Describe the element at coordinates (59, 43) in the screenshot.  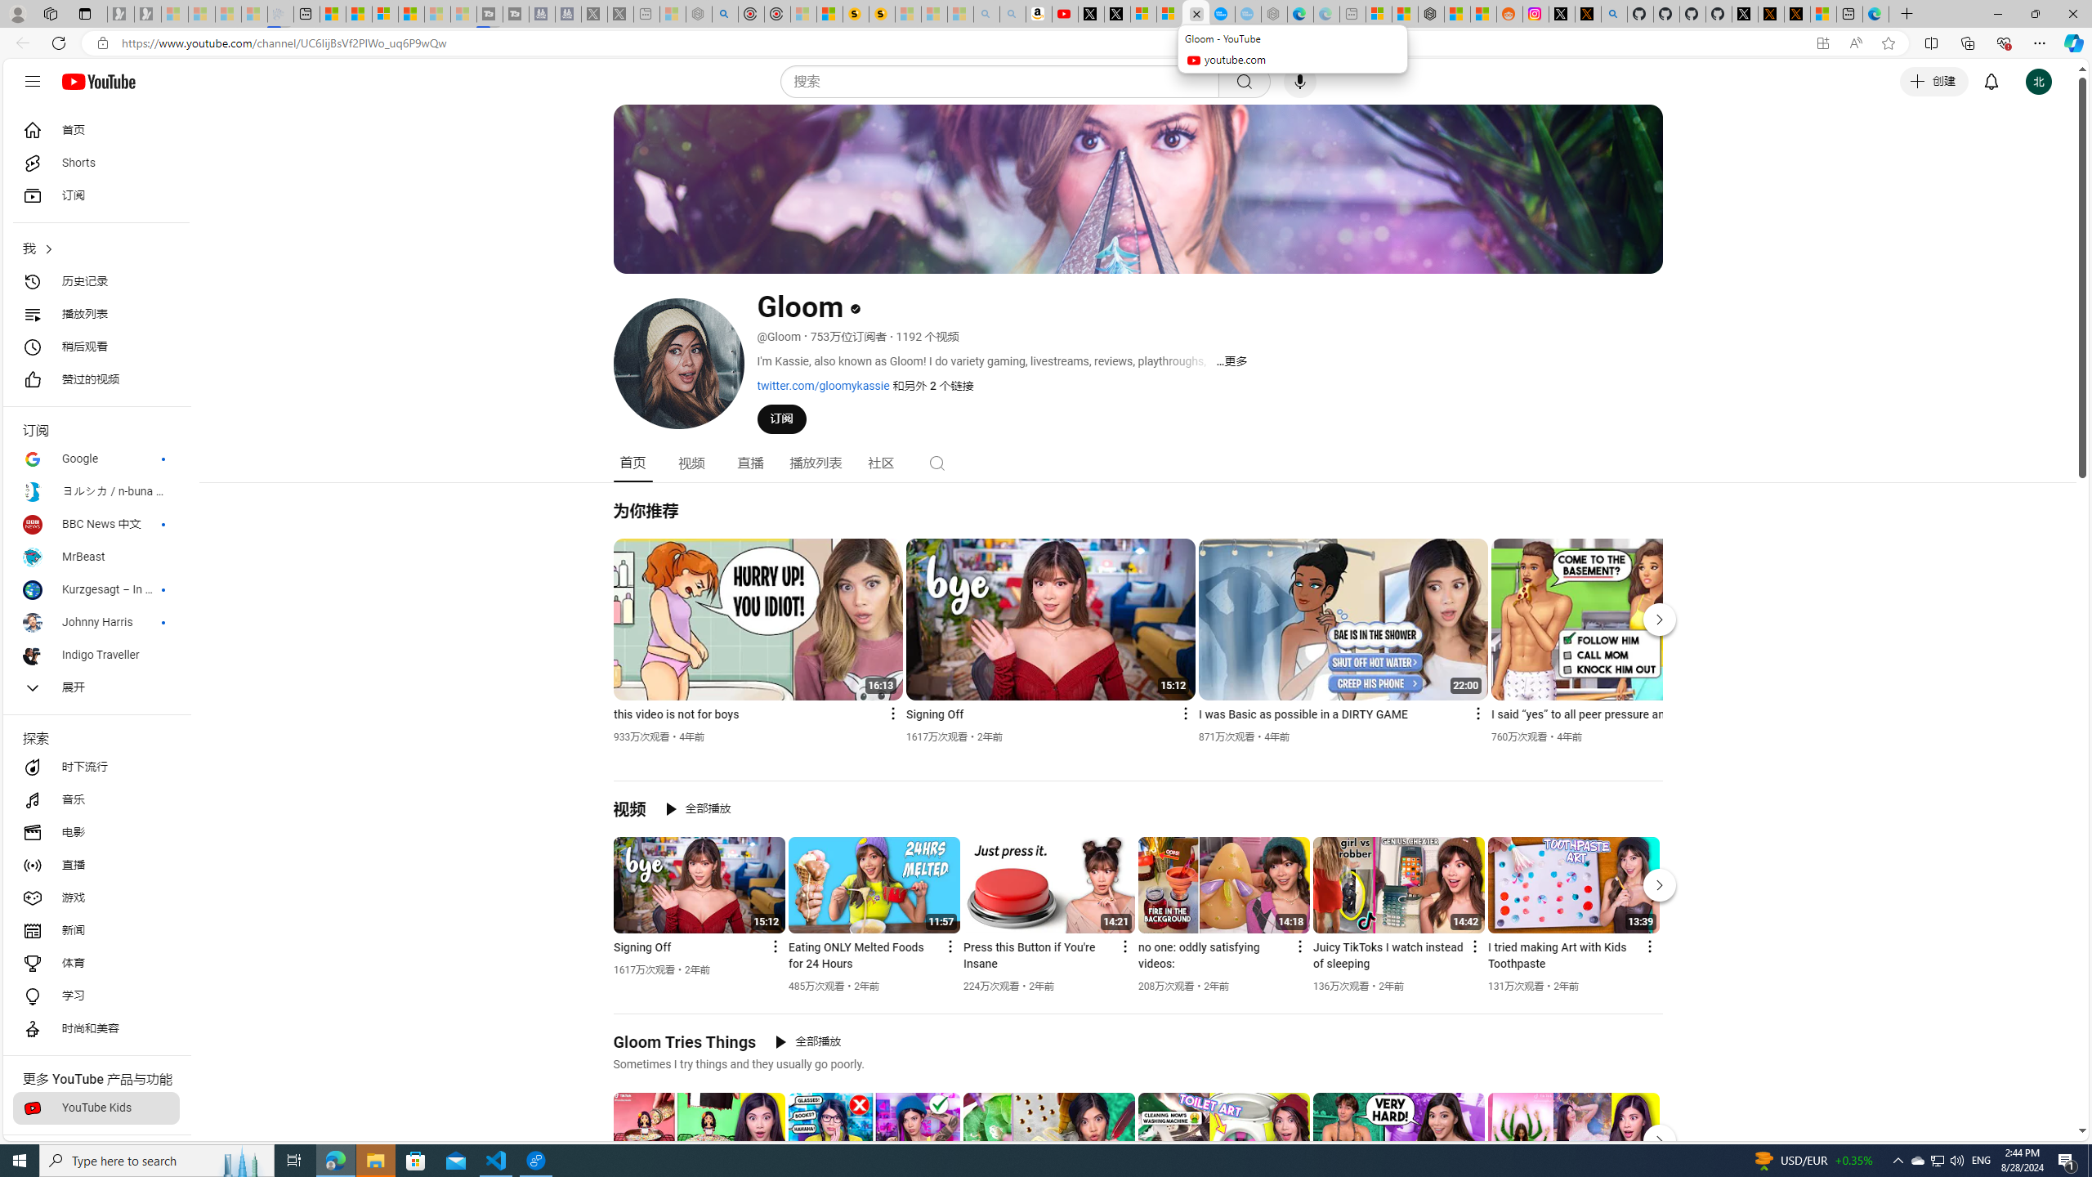
I see `Refresh` at that location.